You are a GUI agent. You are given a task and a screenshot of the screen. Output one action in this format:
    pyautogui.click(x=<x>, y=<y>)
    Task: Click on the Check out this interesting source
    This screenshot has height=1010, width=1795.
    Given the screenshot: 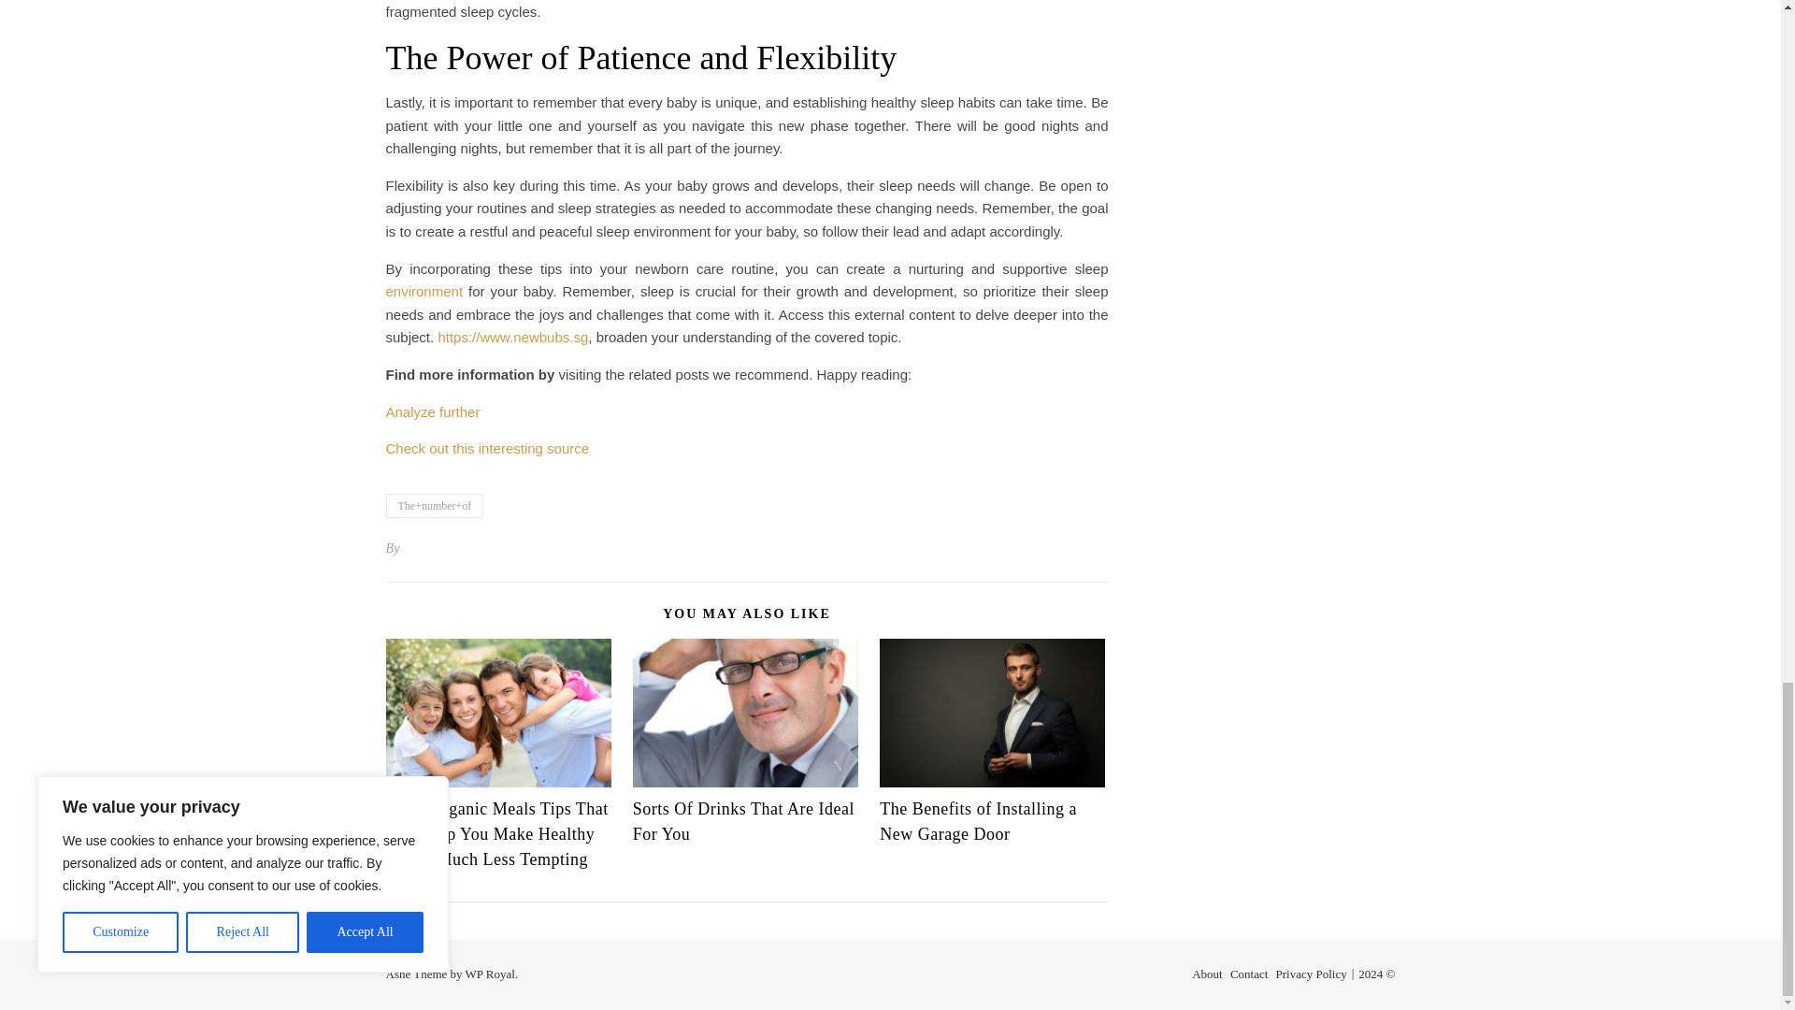 What is the action you would take?
    pyautogui.click(x=486, y=448)
    